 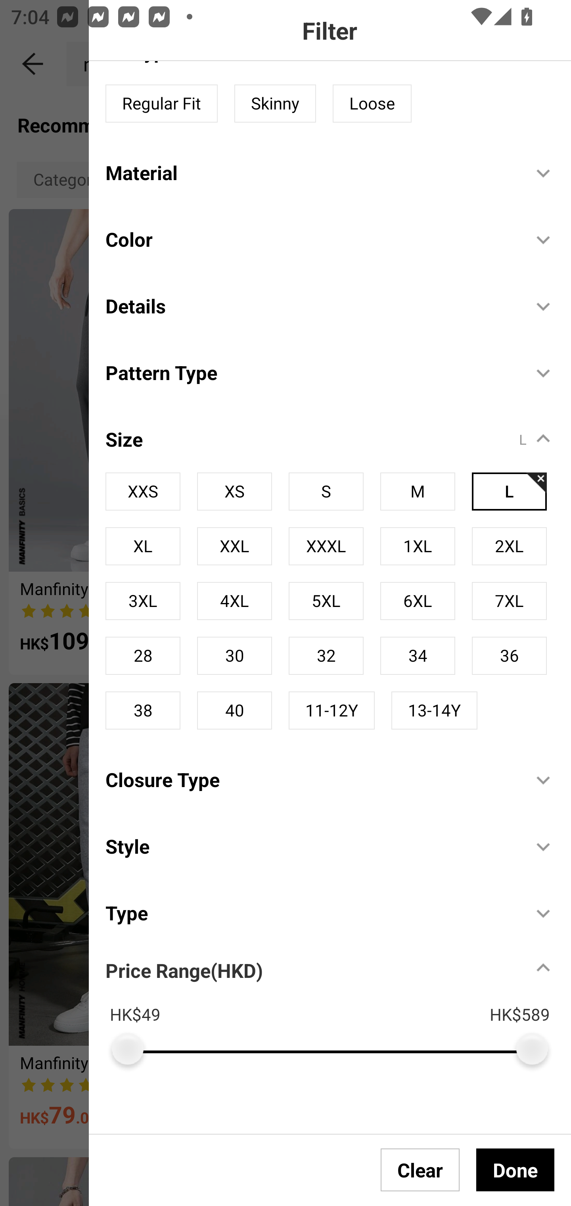 What do you see at coordinates (234, 491) in the screenshot?
I see `XS` at bounding box center [234, 491].